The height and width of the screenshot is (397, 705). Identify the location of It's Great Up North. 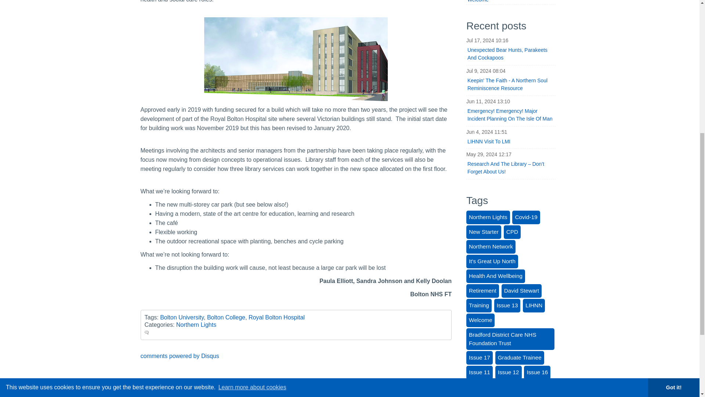
(492, 262).